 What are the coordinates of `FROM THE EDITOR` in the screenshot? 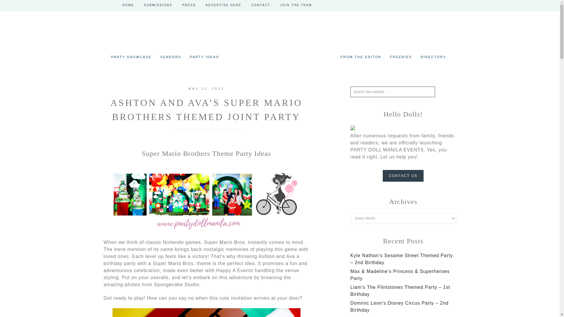 It's located at (361, 57).